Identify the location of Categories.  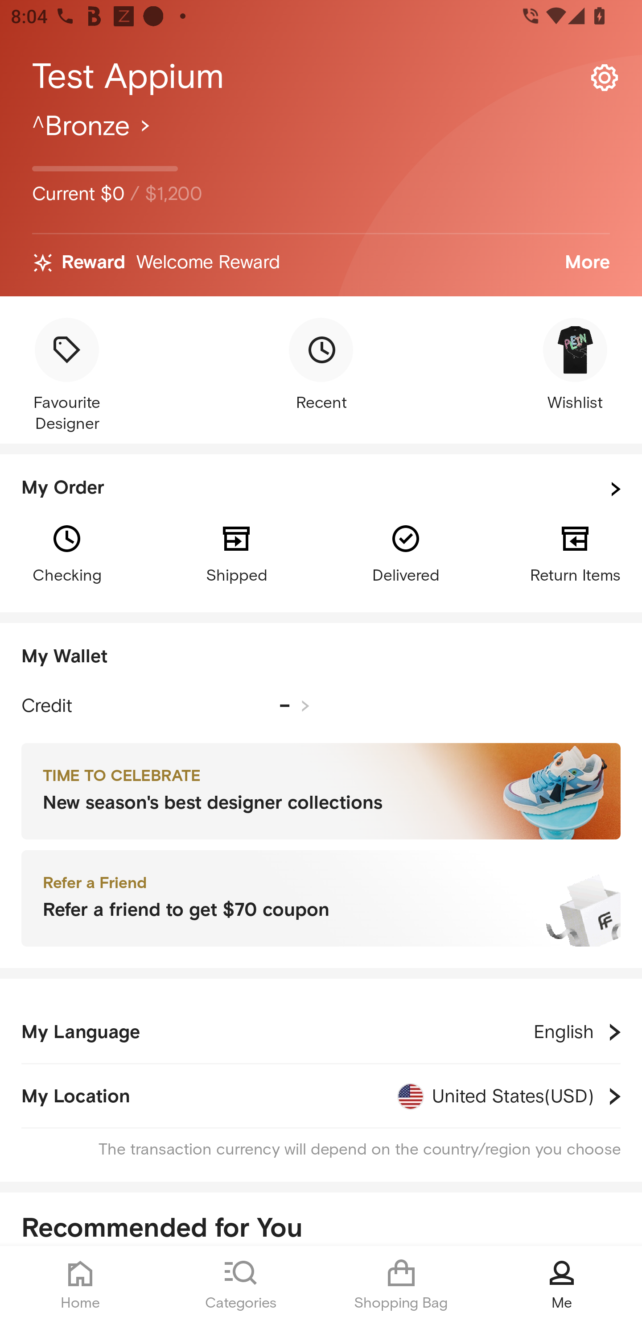
(241, 1284).